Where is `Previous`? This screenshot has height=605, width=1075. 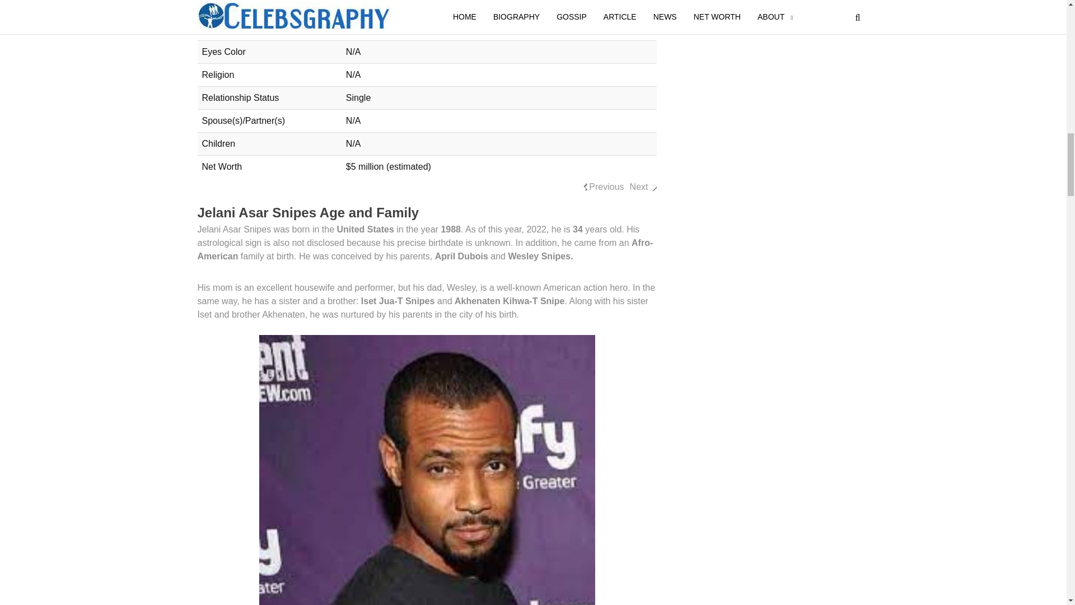
Previous is located at coordinates (606, 187).